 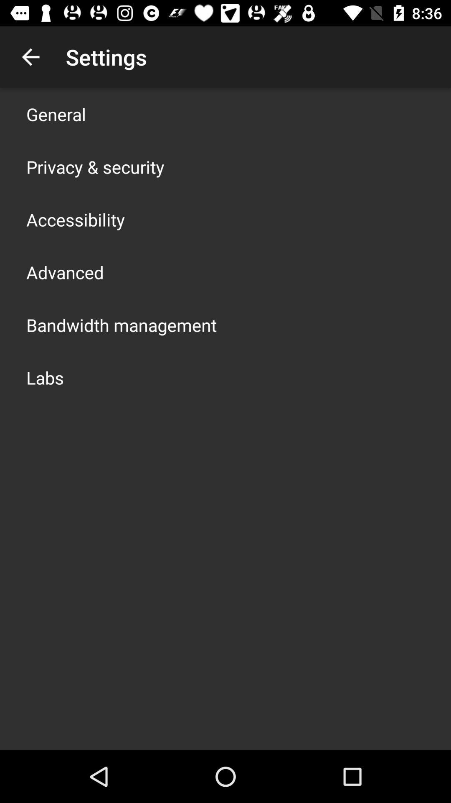 What do you see at coordinates (56, 114) in the screenshot?
I see `turn on general item` at bounding box center [56, 114].